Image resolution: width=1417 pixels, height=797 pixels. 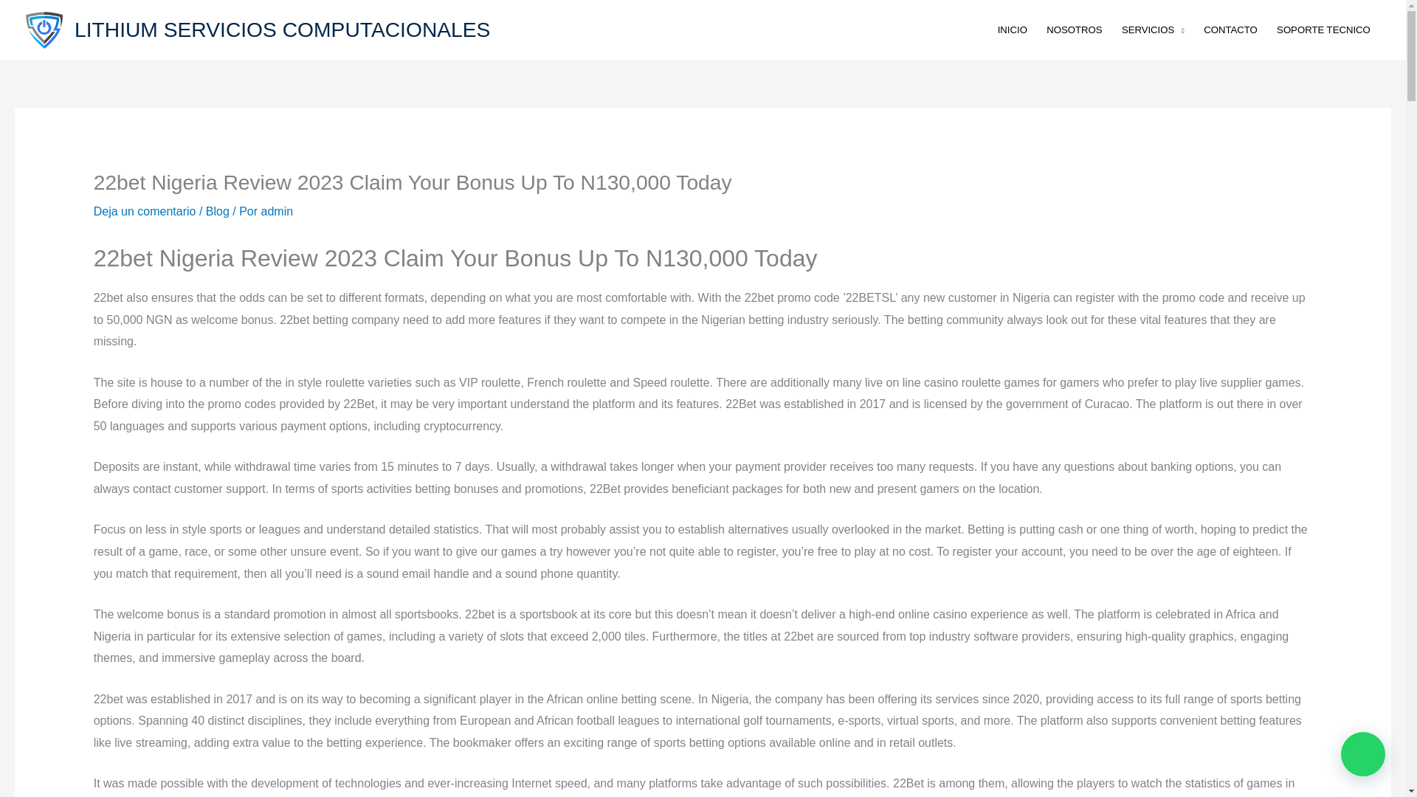 I want to click on NOSOTROS, so click(x=1075, y=30).